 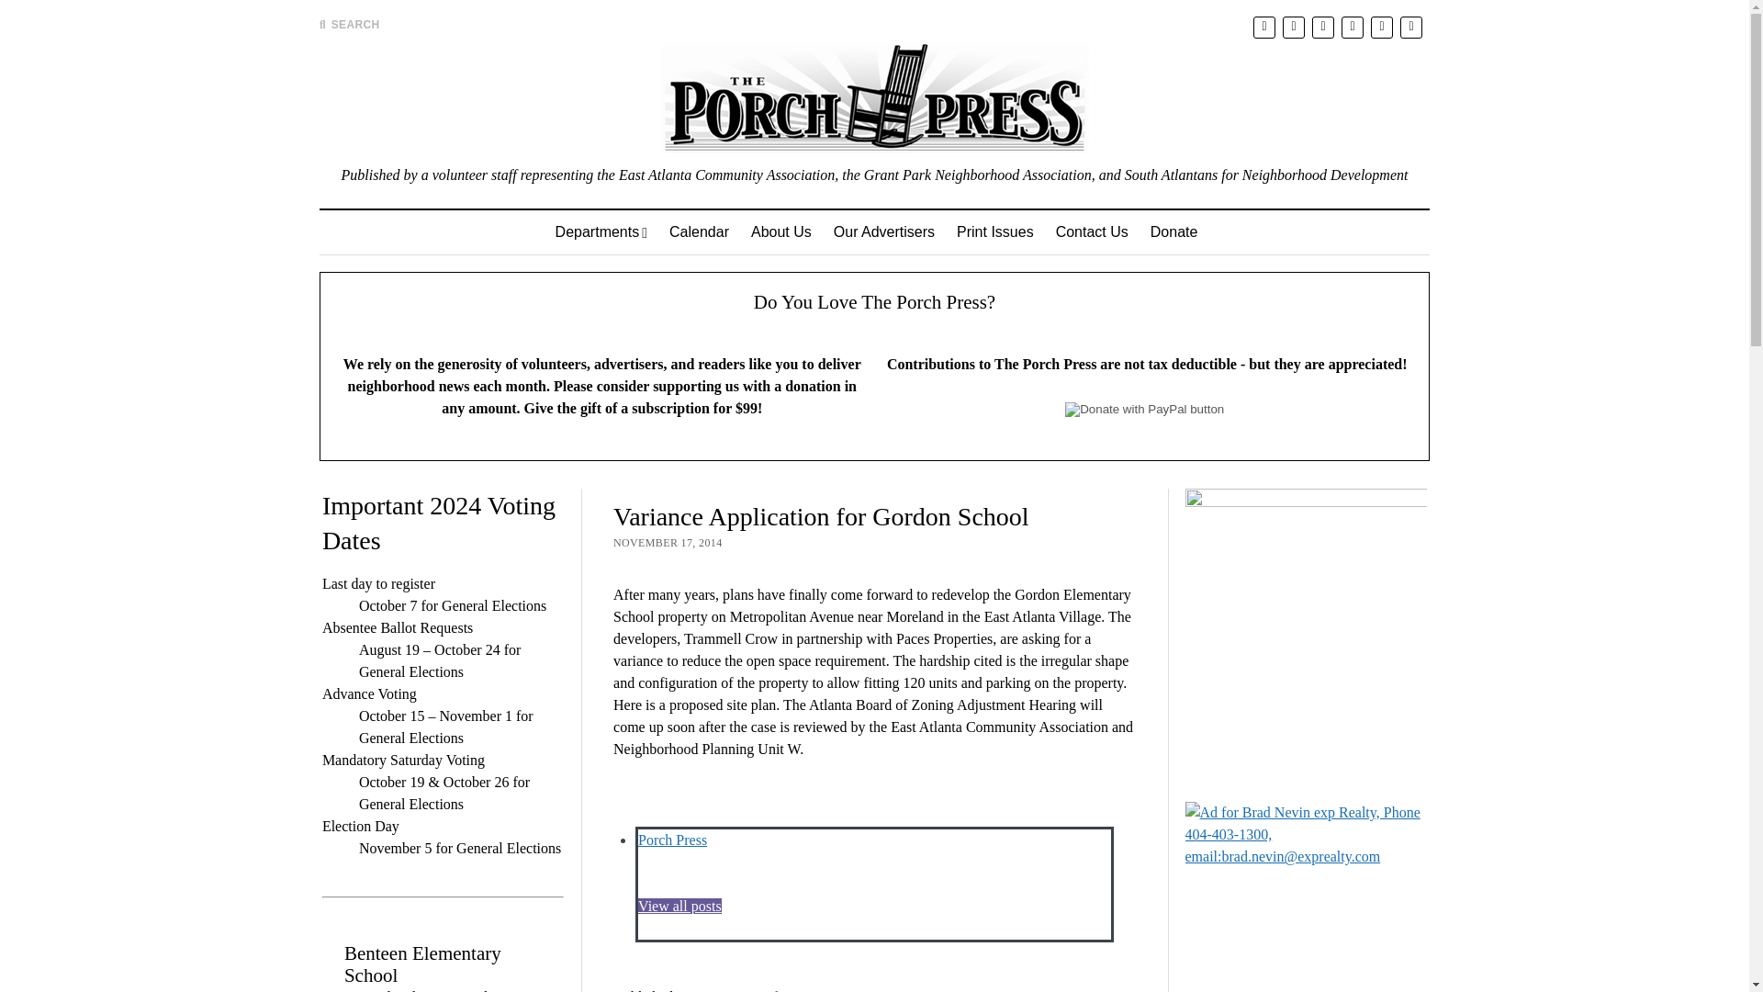 I want to click on View all posts, so click(x=679, y=917).